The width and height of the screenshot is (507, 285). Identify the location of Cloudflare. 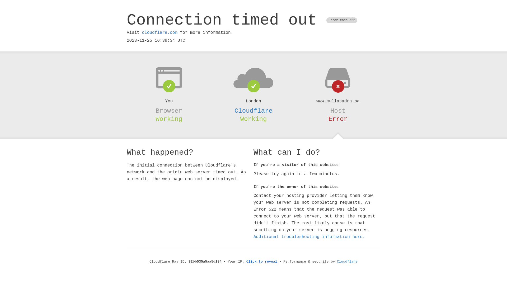
(347, 262).